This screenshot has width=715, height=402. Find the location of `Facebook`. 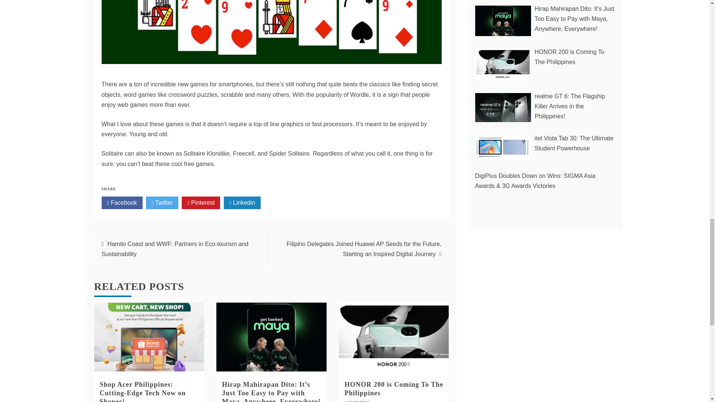

Facebook is located at coordinates (122, 202).